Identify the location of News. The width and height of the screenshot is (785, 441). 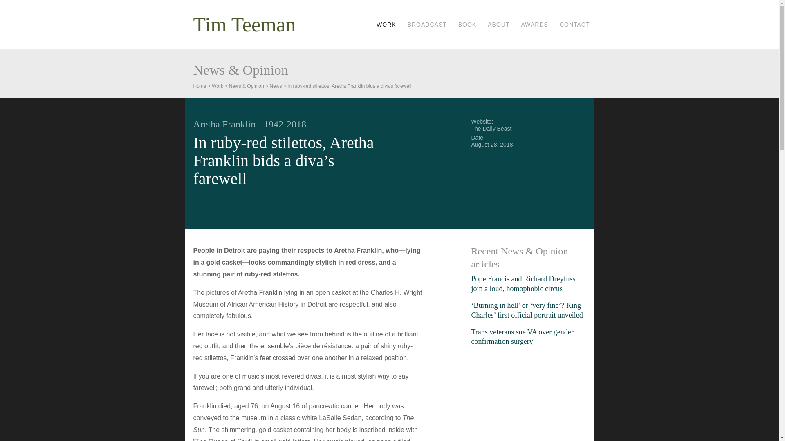
(276, 86).